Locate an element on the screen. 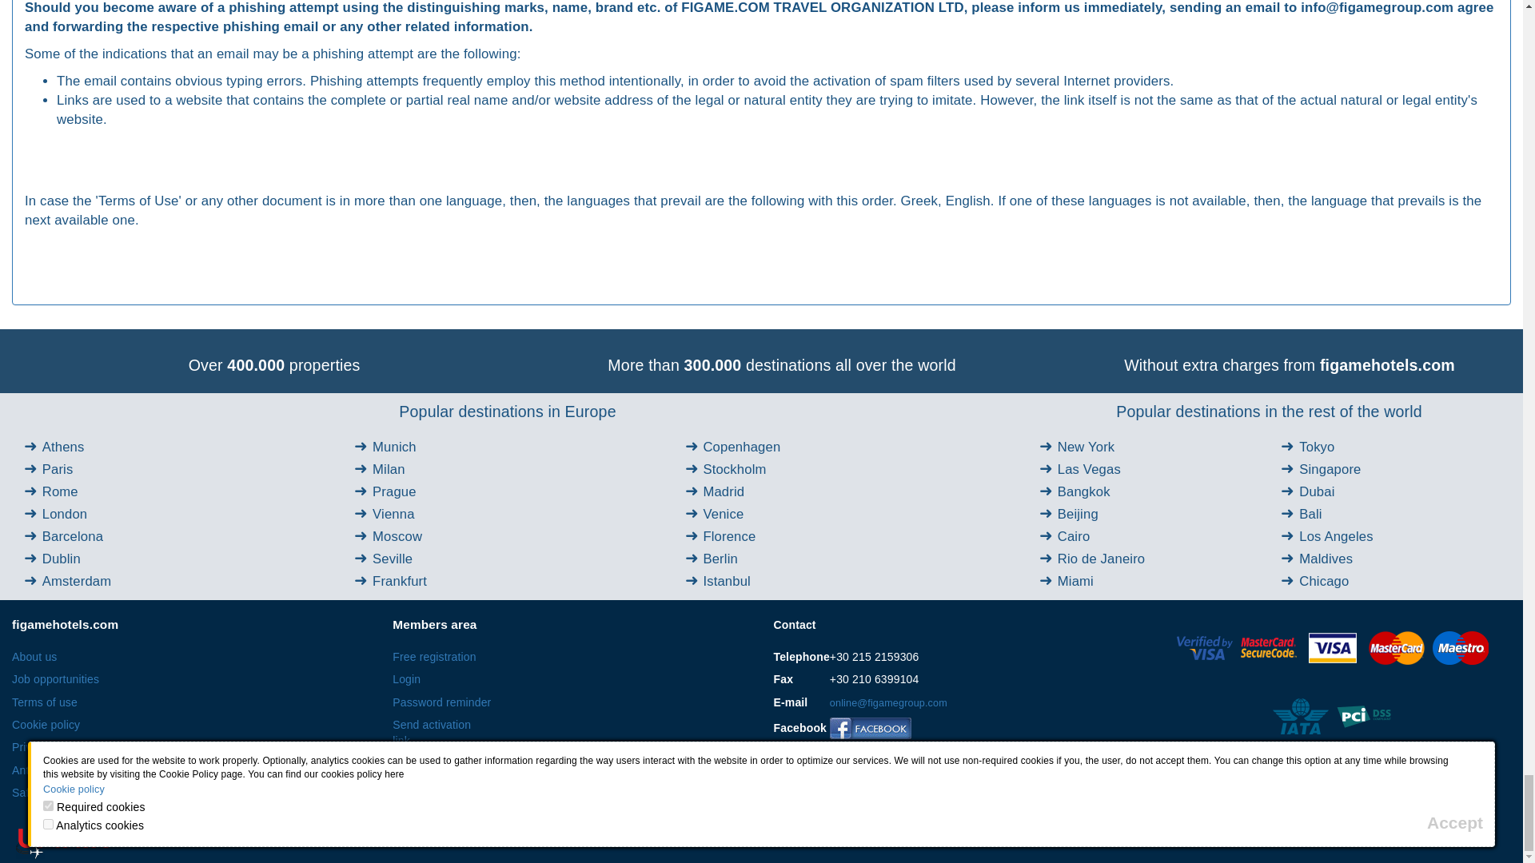 Image resolution: width=1535 pixels, height=863 pixels. Munich is located at coordinates (394, 447).